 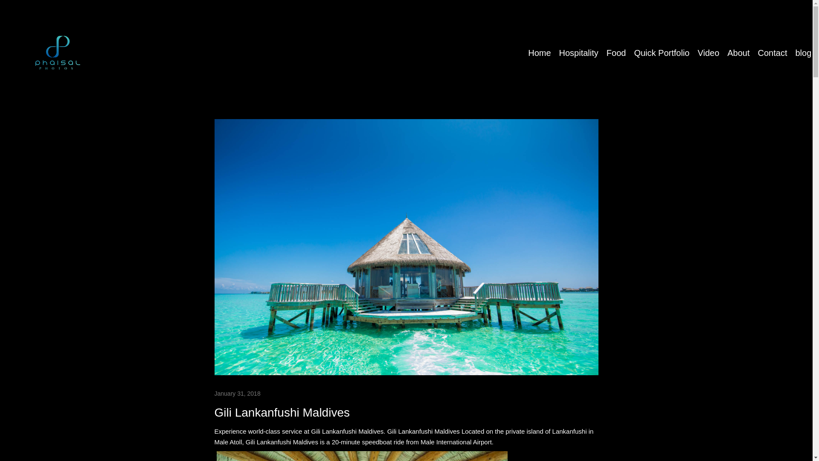 What do you see at coordinates (282, 412) in the screenshot?
I see `Gili Lankanfushi Maldives` at bounding box center [282, 412].